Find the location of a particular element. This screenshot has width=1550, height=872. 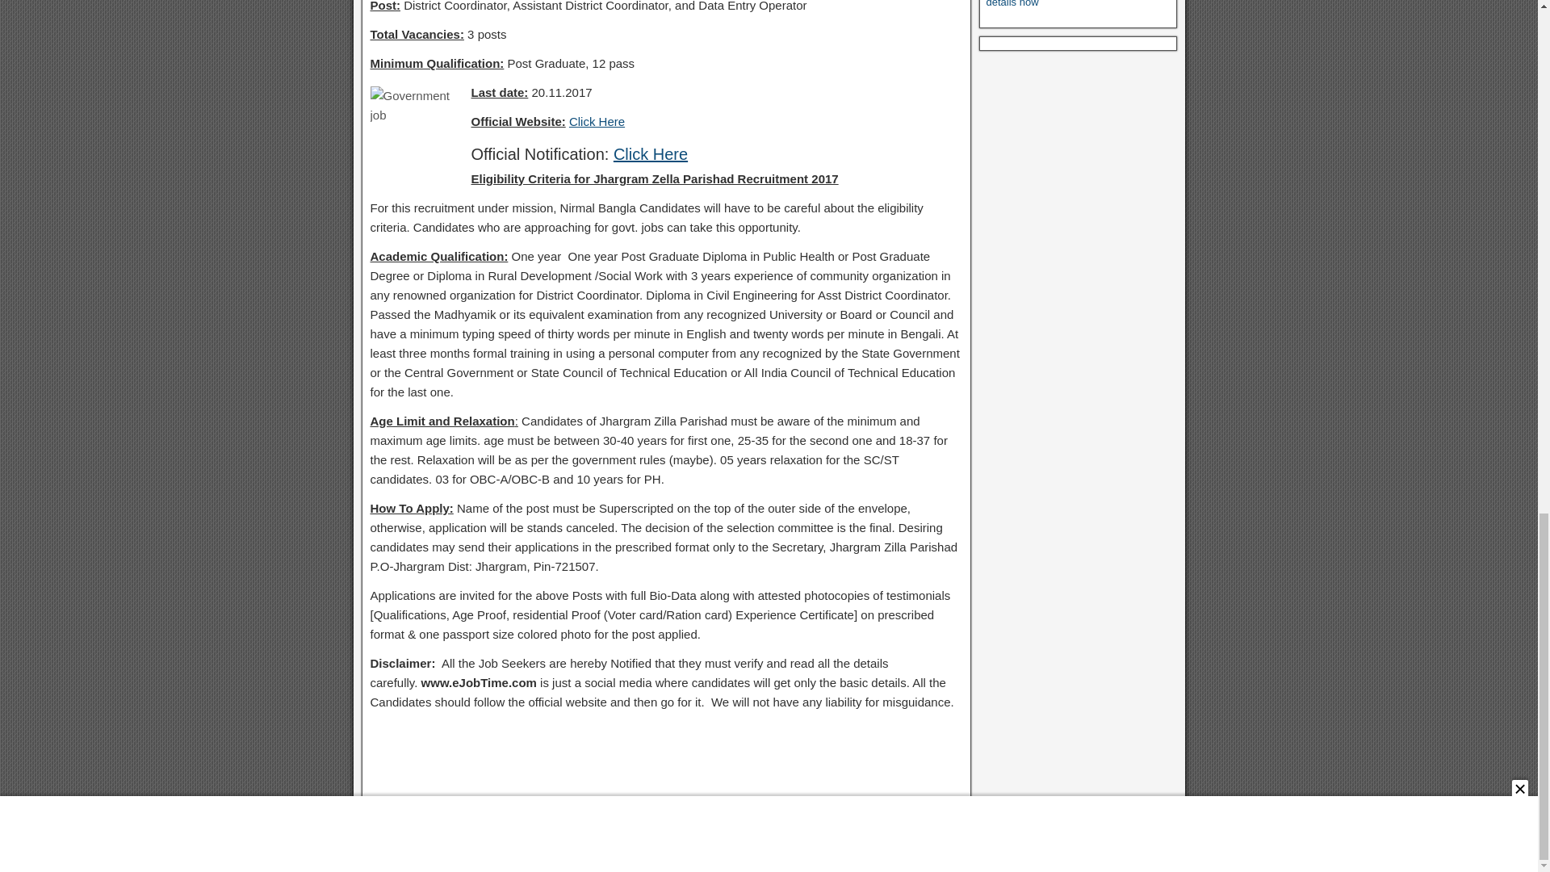

Click Here is located at coordinates (651, 153).